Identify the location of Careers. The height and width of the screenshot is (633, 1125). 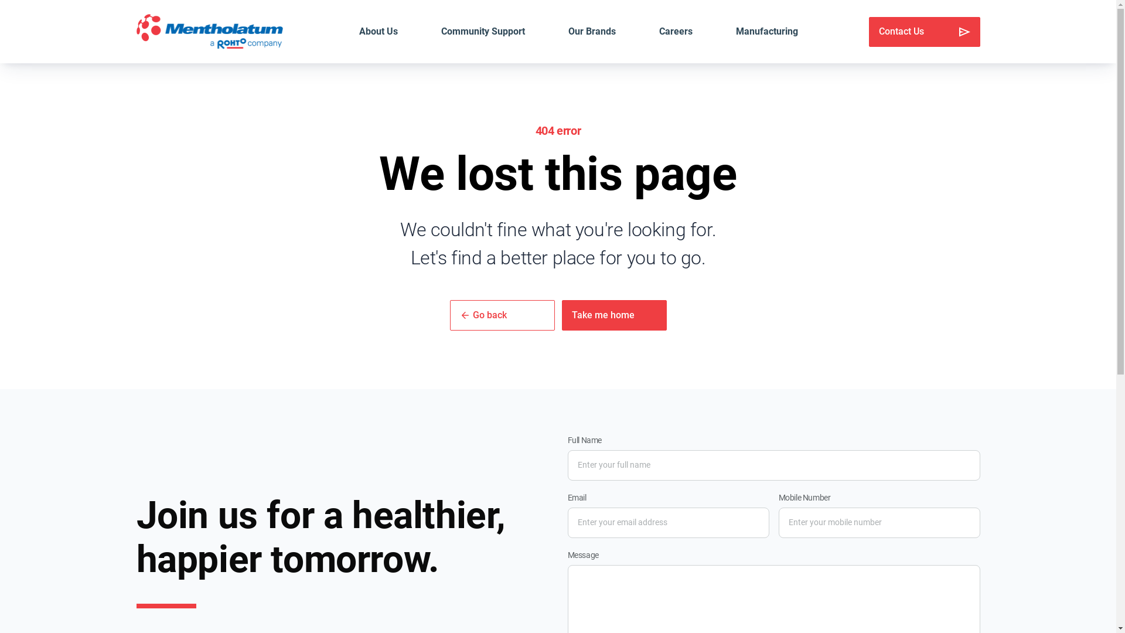
(676, 32).